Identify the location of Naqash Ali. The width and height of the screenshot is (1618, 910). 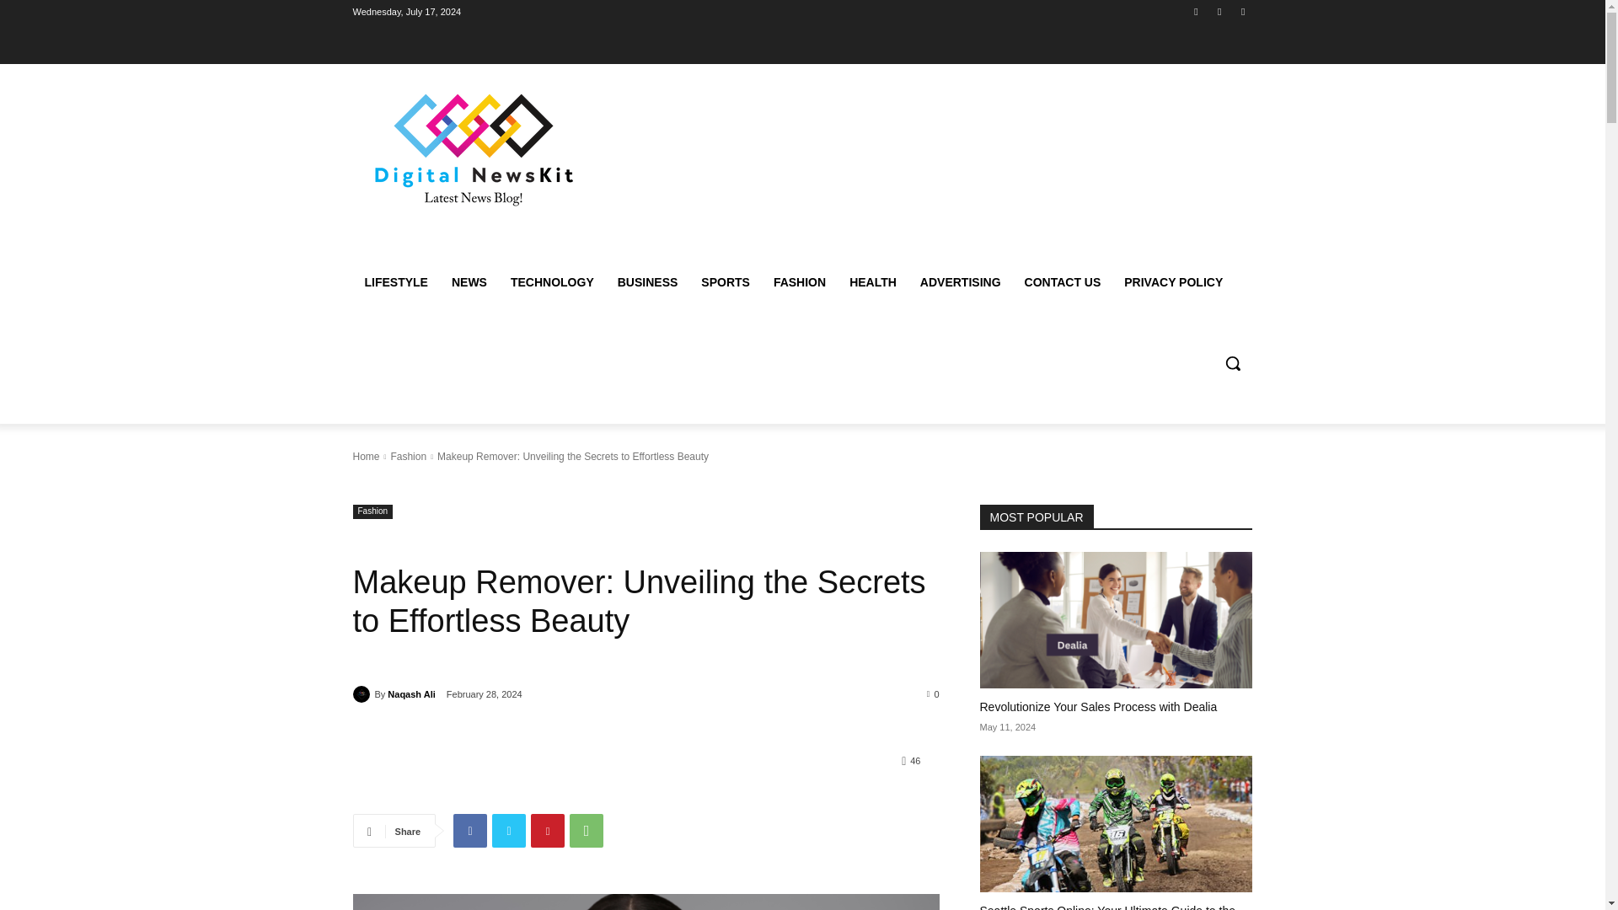
(411, 694).